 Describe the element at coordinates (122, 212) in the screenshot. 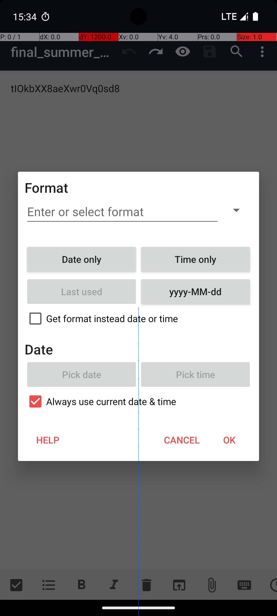

I see `Enter or select format` at that location.